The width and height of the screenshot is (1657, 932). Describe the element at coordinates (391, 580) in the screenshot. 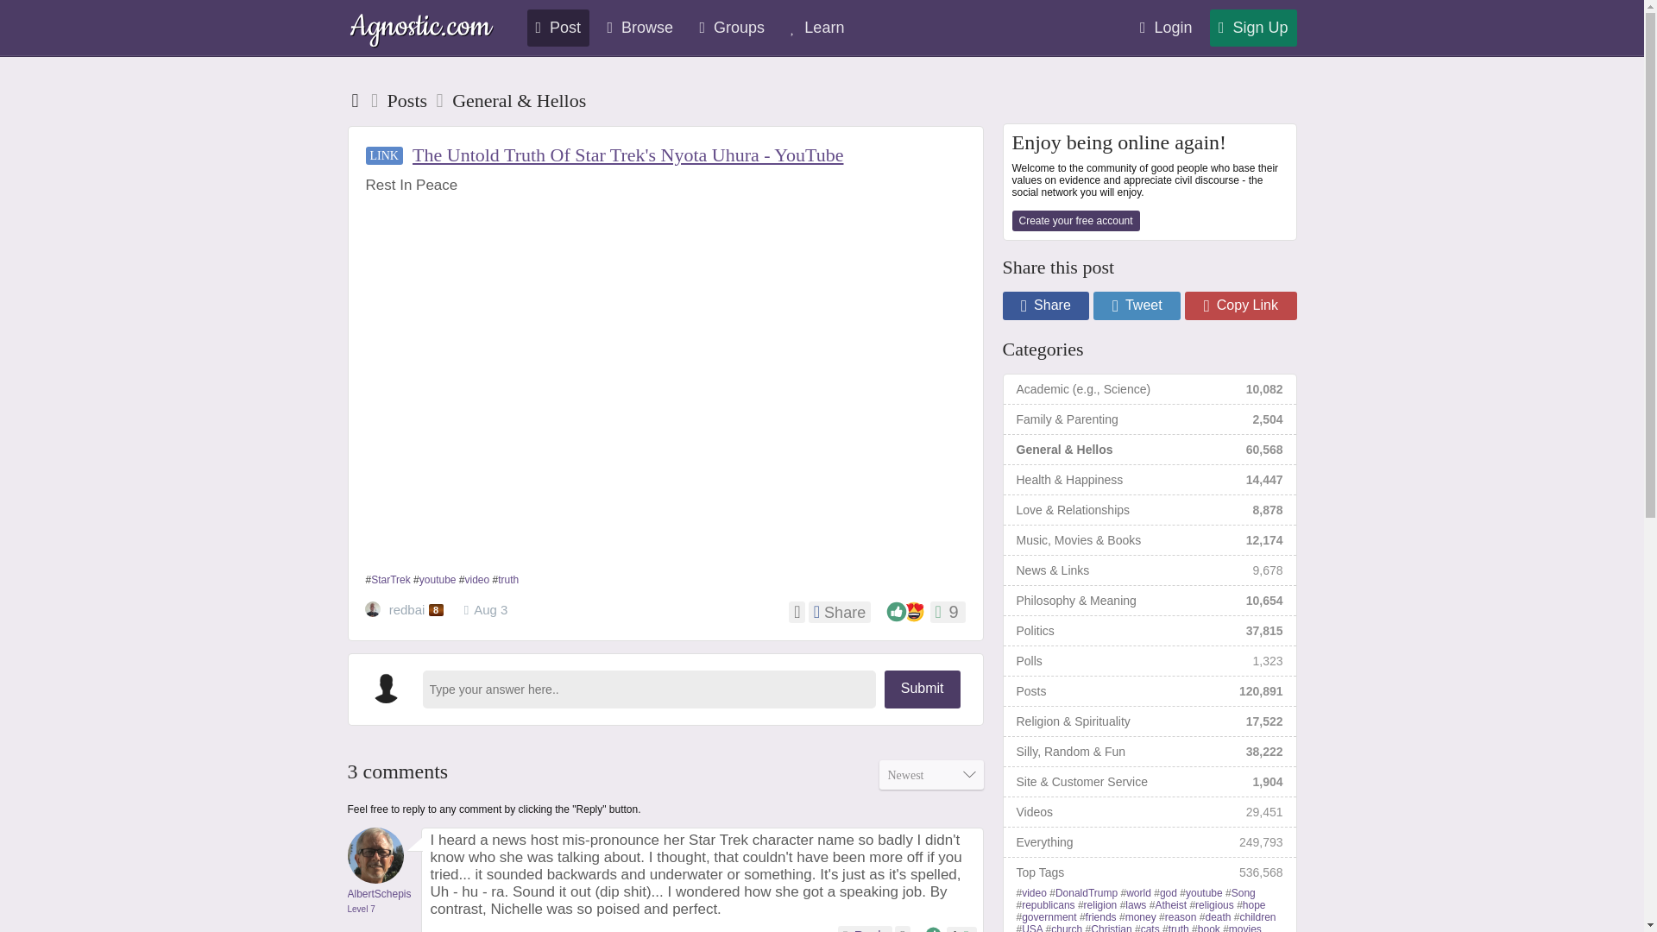

I see `StarTrek` at that location.